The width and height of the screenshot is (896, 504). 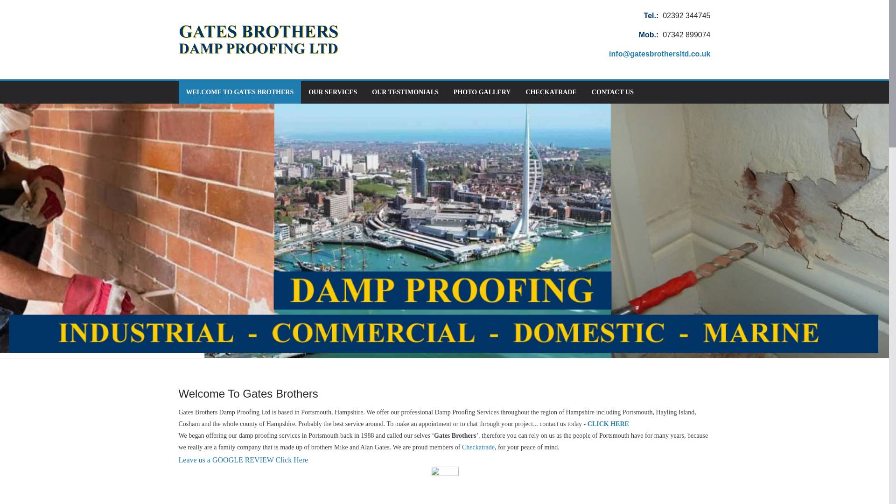 What do you see at coordinates (405, 92) in the screenshot?
I see `OUR TESTIMONIALS` at bounding box center [405, 92].